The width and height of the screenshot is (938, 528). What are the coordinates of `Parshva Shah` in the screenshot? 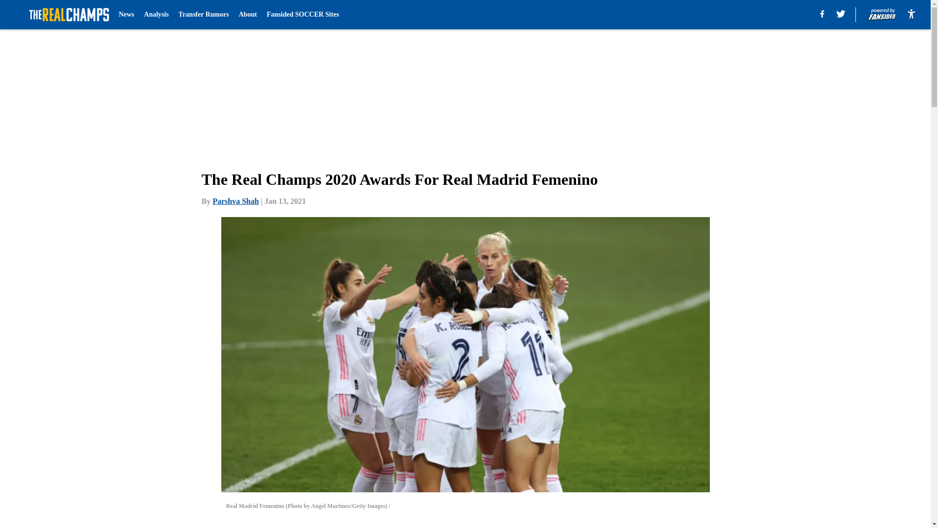 It's located at (235, 201).